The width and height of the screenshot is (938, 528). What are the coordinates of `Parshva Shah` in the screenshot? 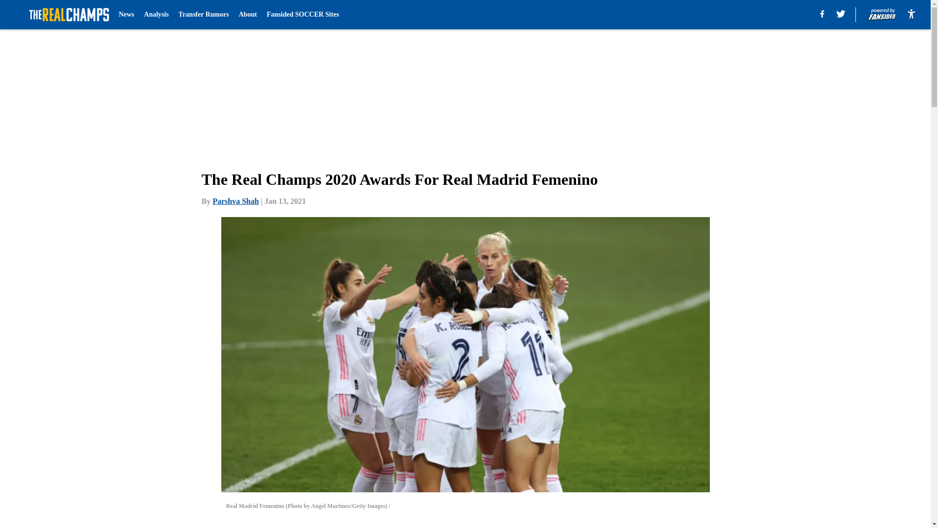 It's located at (235, 201).